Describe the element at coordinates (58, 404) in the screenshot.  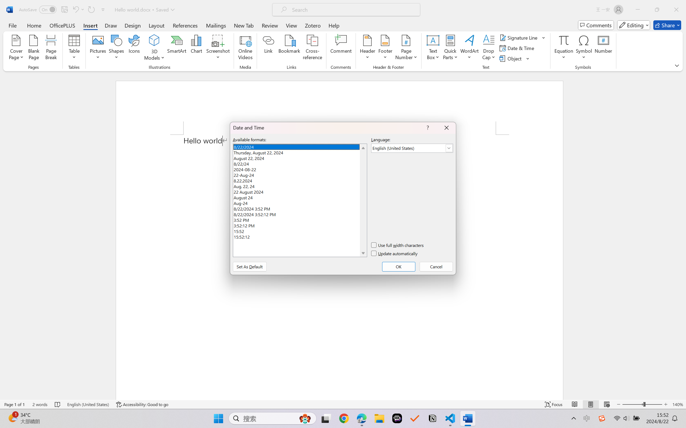
I see `Spelling and Grammar Check No Errors` at that location.